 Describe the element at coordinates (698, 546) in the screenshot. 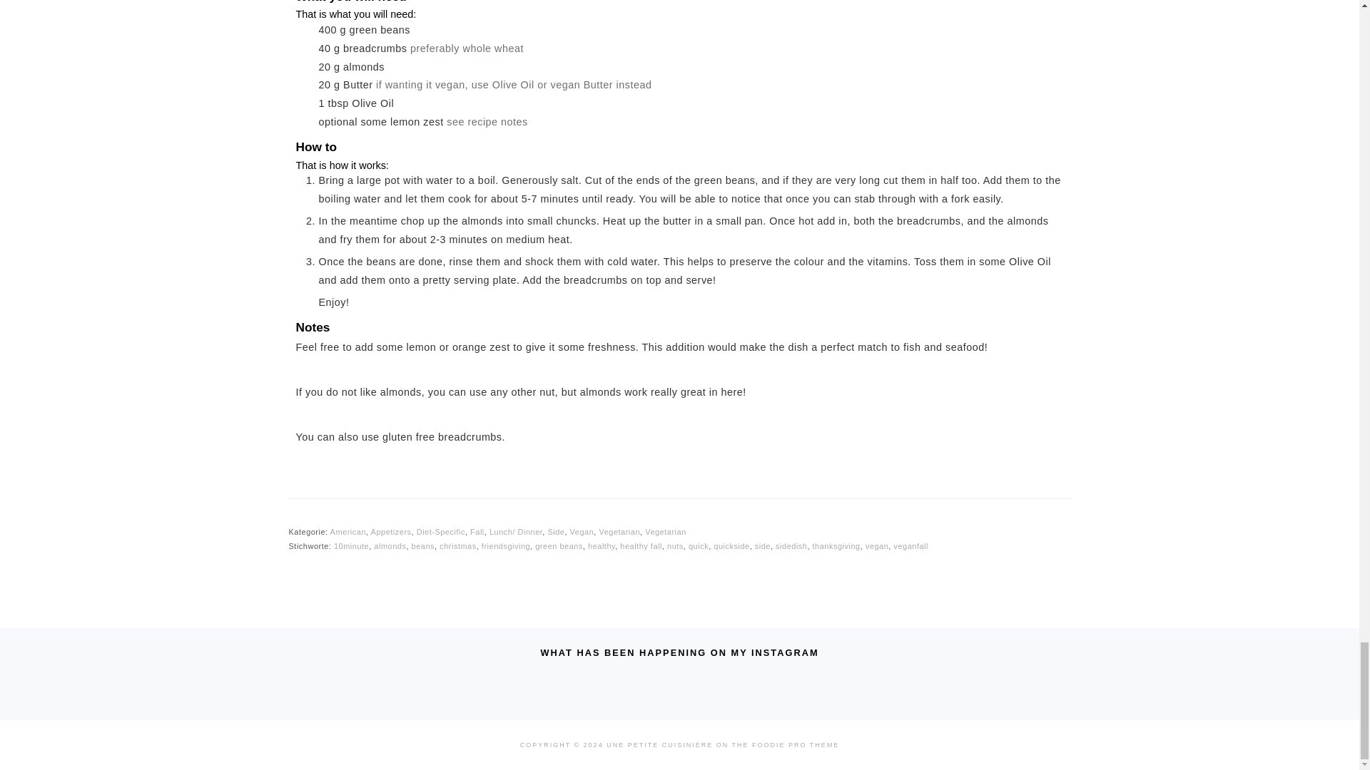

I see `quick` at that location.